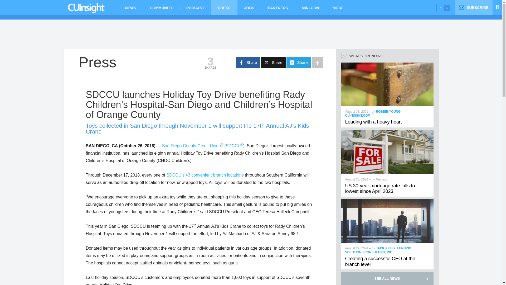  Describe the element at coordinates (474, 7) in the screenshot. I see `SUBSCRIBE` at that location.